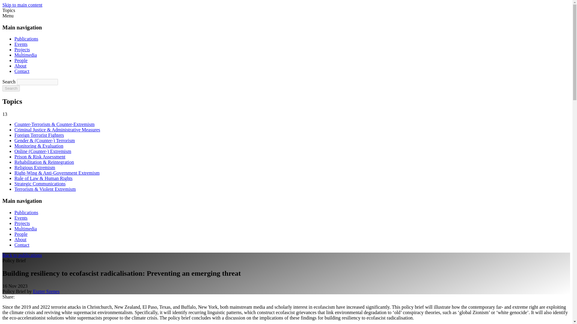  What do you see at coordinates (37, 82) in the screenshot?
I see `Enter the terms you wish to search for.` at bounding box center [37, 82].